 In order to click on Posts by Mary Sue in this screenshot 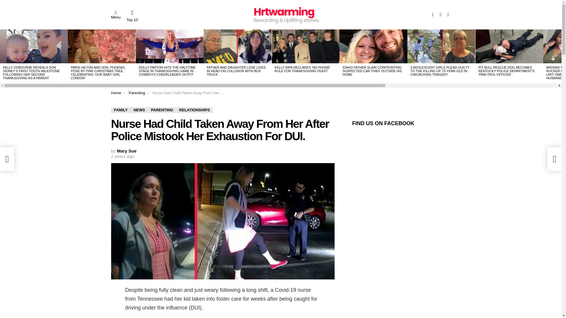, I will do `click(127, 151)`.